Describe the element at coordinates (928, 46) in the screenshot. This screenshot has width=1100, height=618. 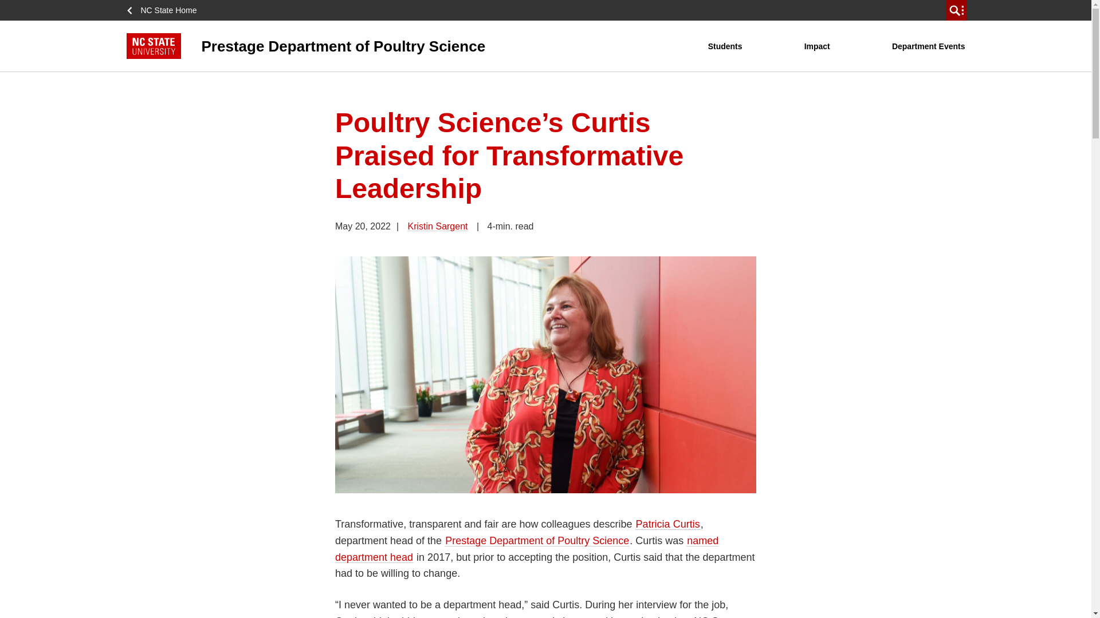
I see `Department Events` at that location.